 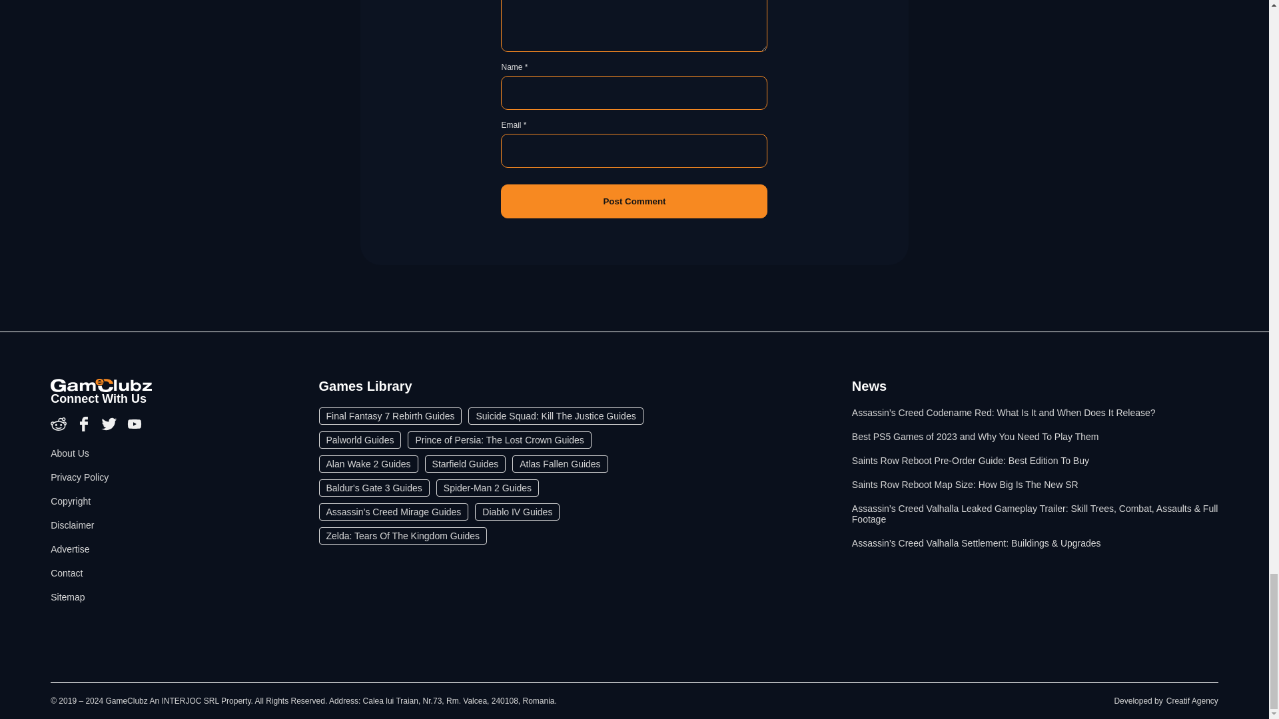 I want to click on youtube, so click(x=135, y=429).